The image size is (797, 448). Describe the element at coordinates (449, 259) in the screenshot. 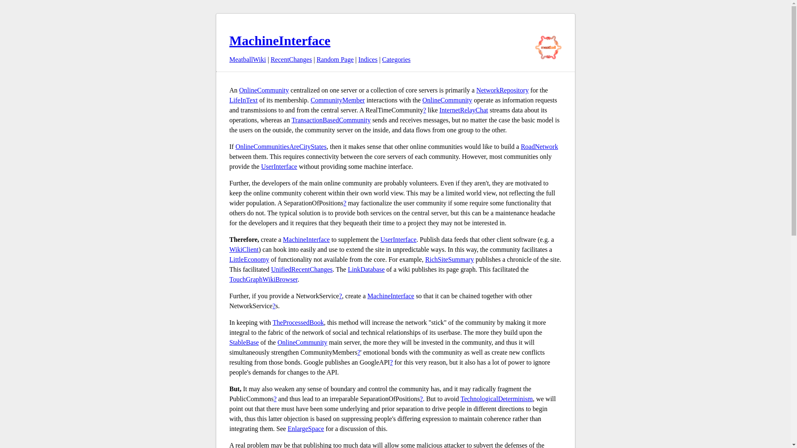

I see `RichSiteSummary` at that location.